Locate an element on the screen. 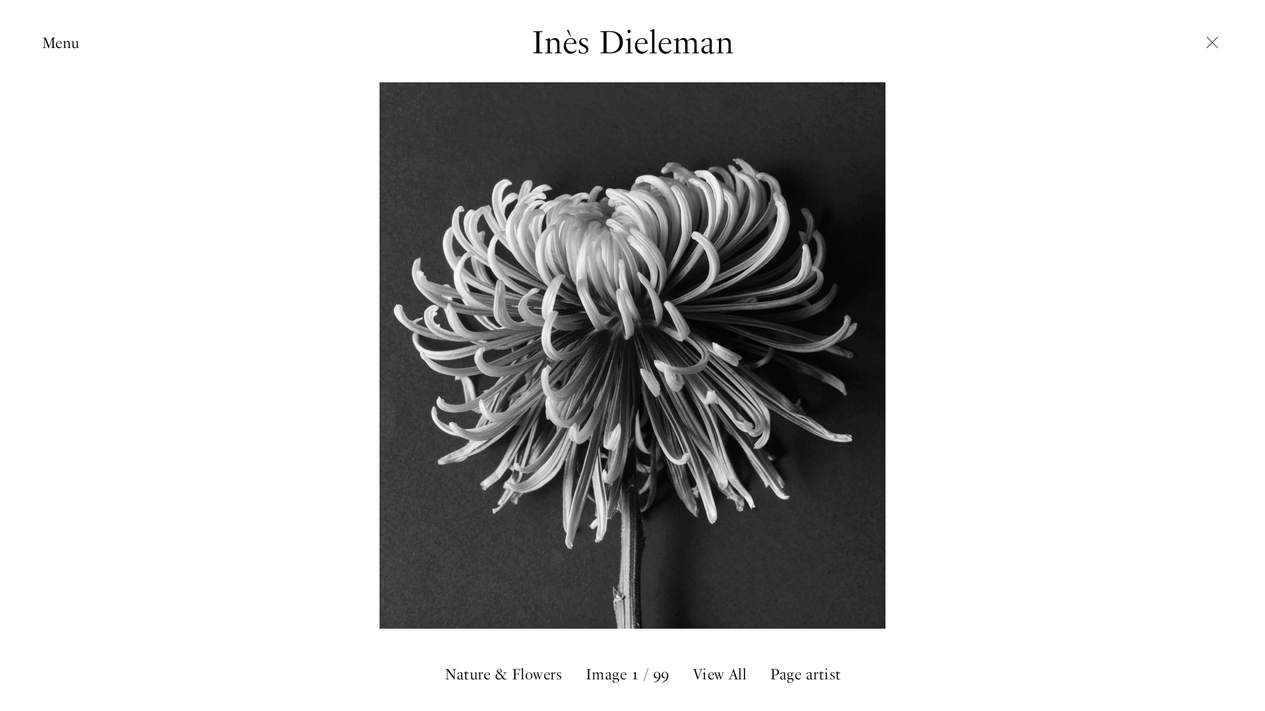 The height and width of the screenshot is (711, 1265). Page artist is located at coordinates (805, 674).